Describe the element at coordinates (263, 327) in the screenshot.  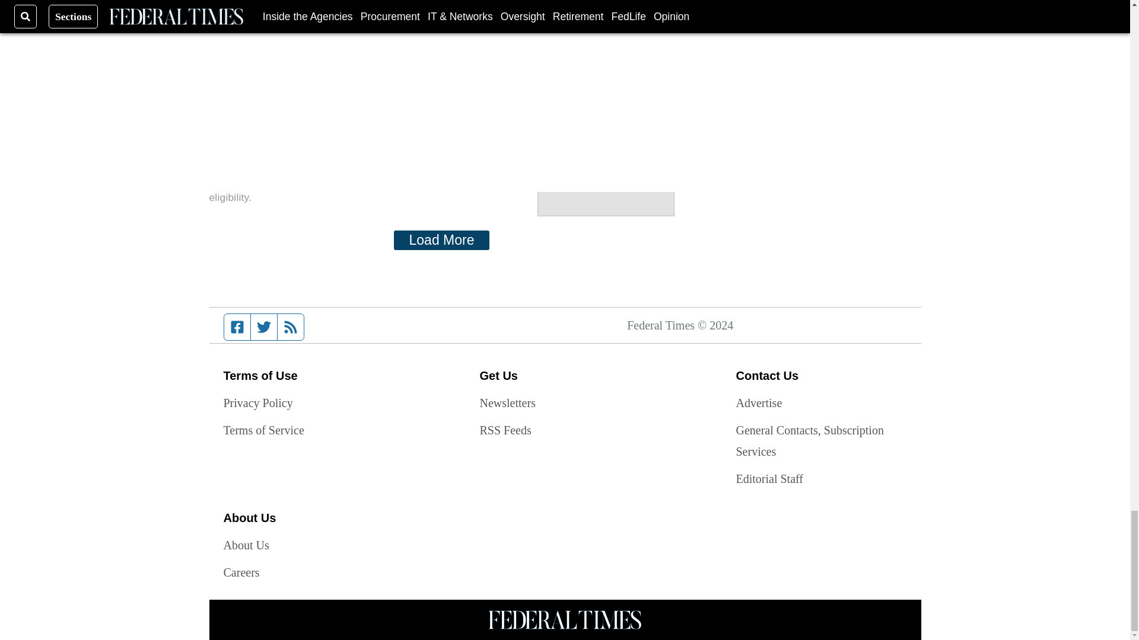
I see `Twitter feed` at that location.